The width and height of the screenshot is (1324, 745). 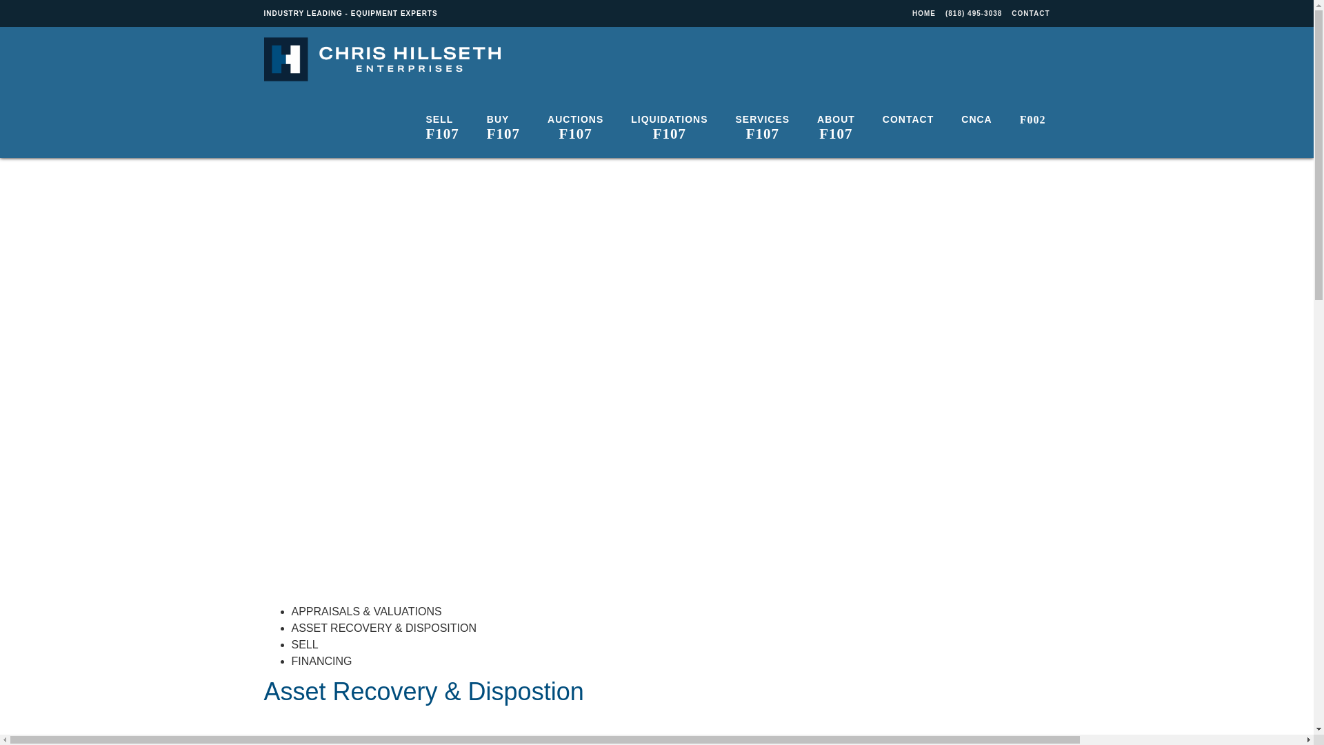 I want to click on CONTACT, so click(x=1030, y=13).